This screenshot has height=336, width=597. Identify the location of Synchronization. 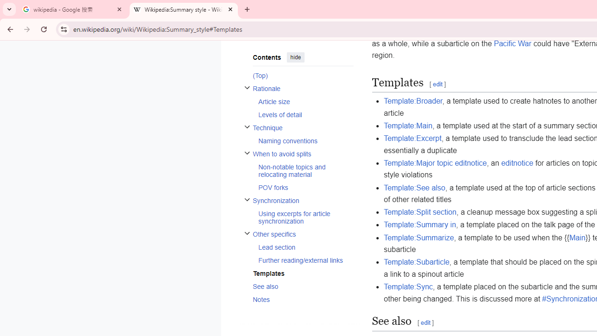
(303, 200).